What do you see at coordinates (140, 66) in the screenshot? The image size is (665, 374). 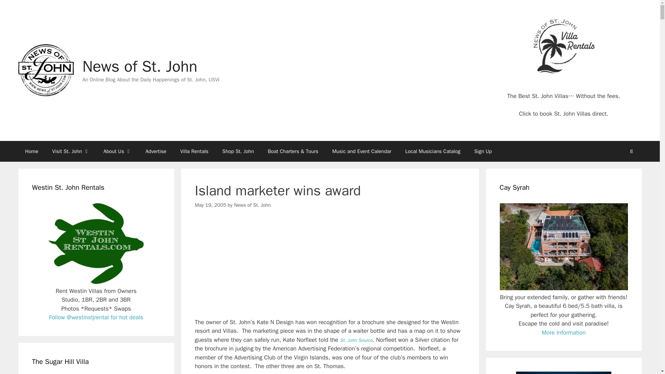 I see `News of St. John` at bounding box center [140, 66].